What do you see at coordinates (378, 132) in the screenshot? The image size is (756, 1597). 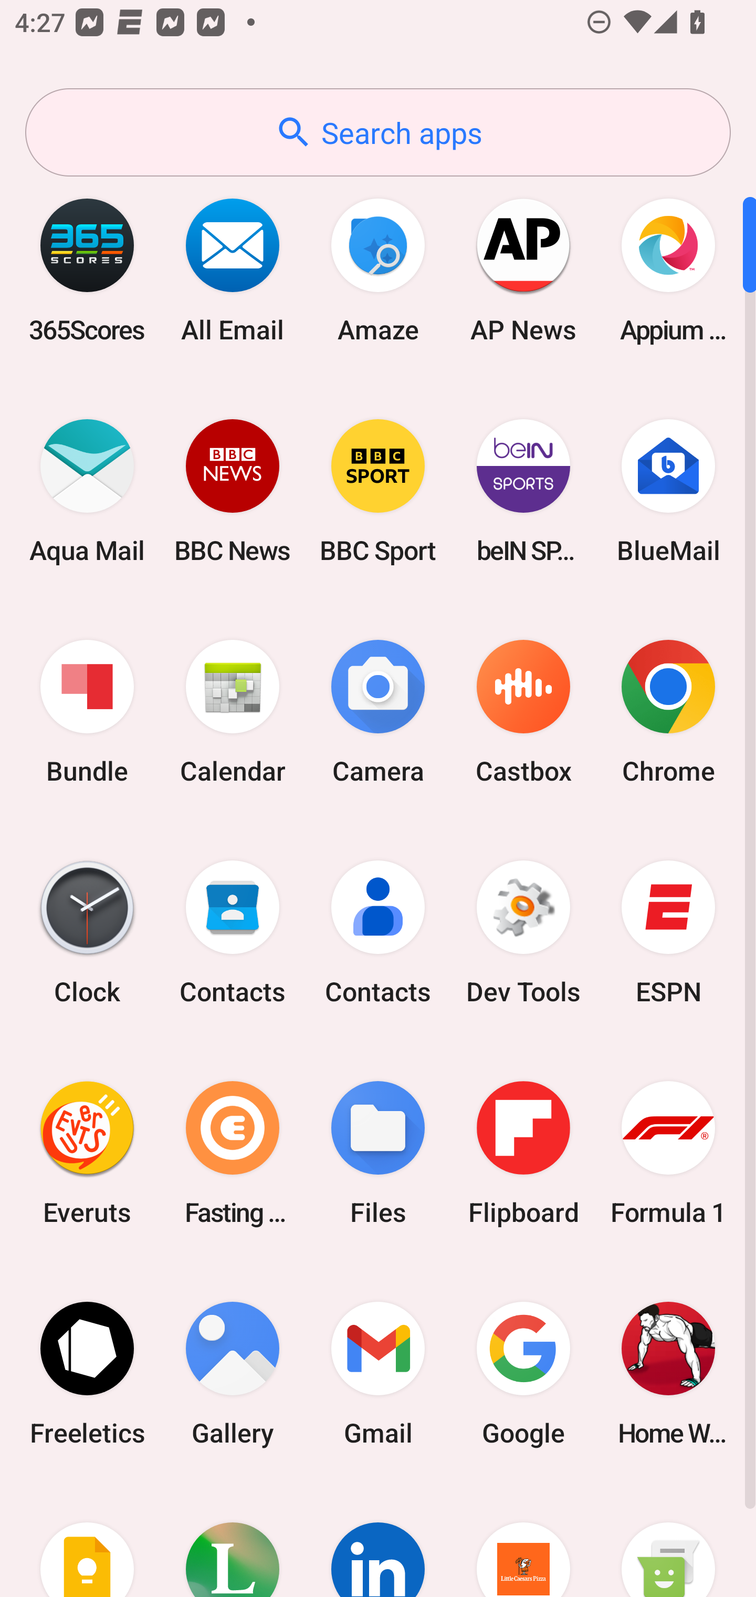 I see `  Search apps` at bounding box center [378, 132].